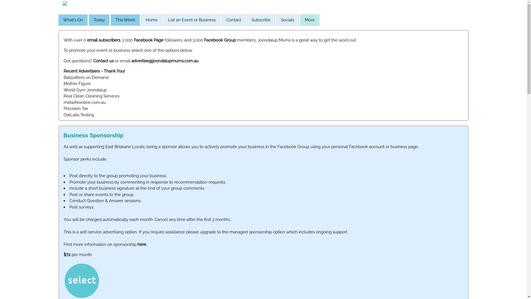  Describe the element at coordinates (287, 20) in the screenshot. I see `Socials` at that location.